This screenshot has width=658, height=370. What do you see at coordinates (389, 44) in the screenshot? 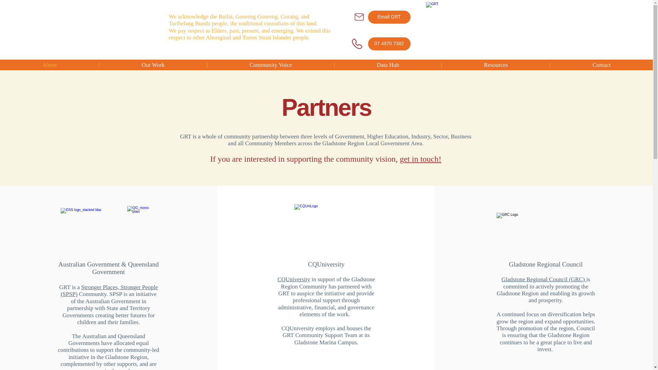
I see `07 4970 7382` at bounding box center [389, 44].